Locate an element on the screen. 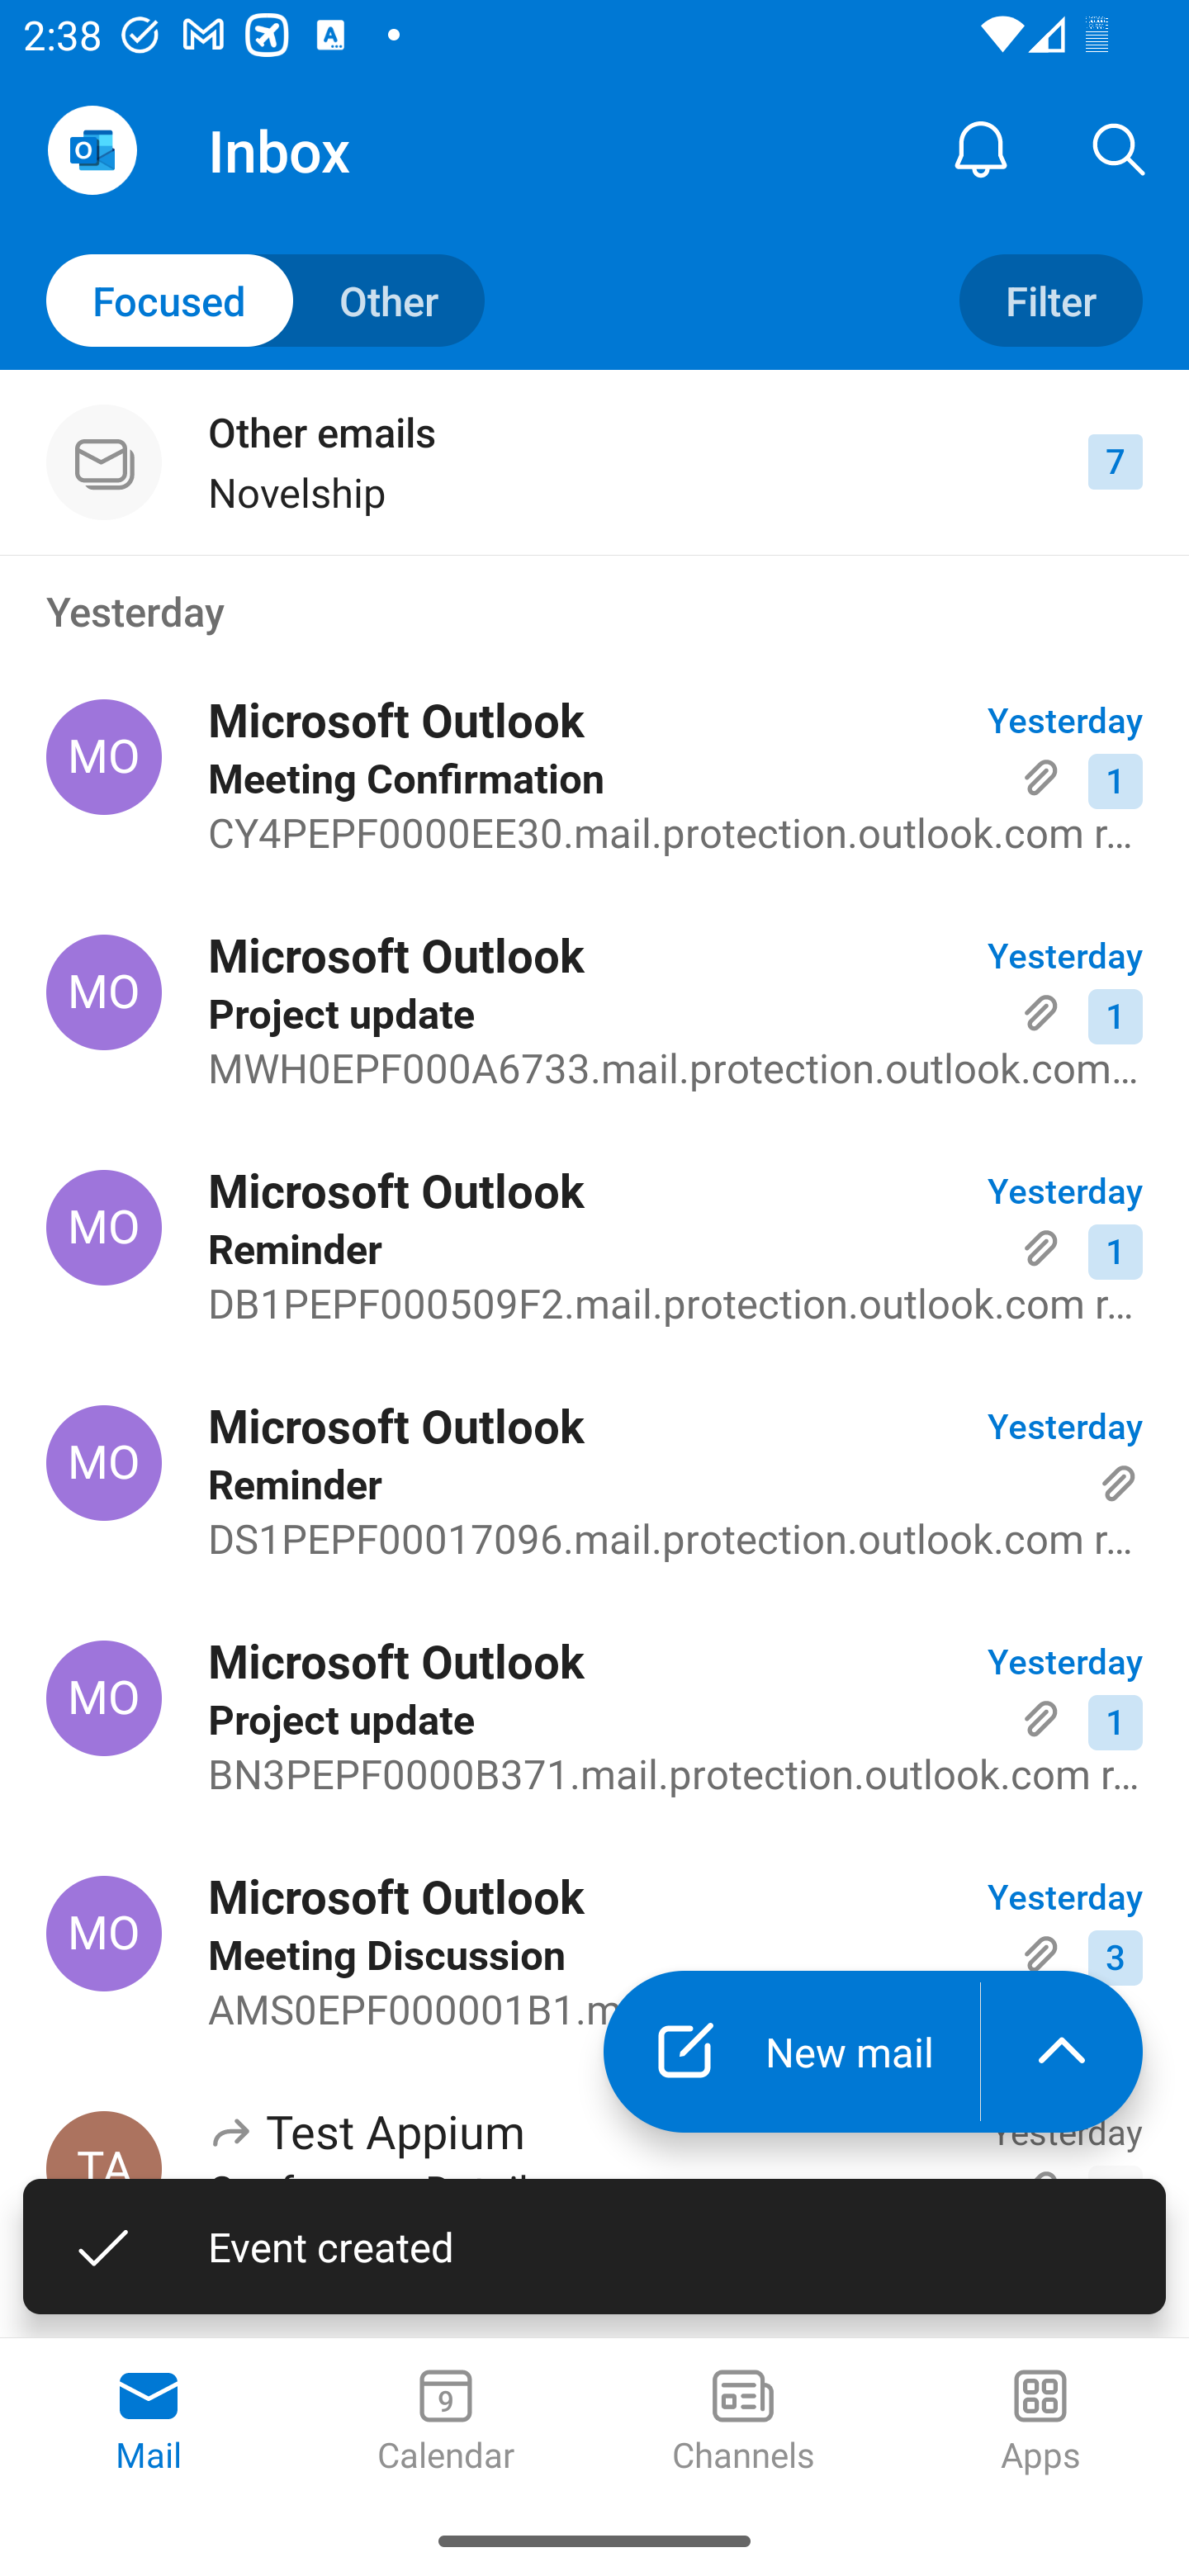  Apps is located at coordinates (1040, 2422).